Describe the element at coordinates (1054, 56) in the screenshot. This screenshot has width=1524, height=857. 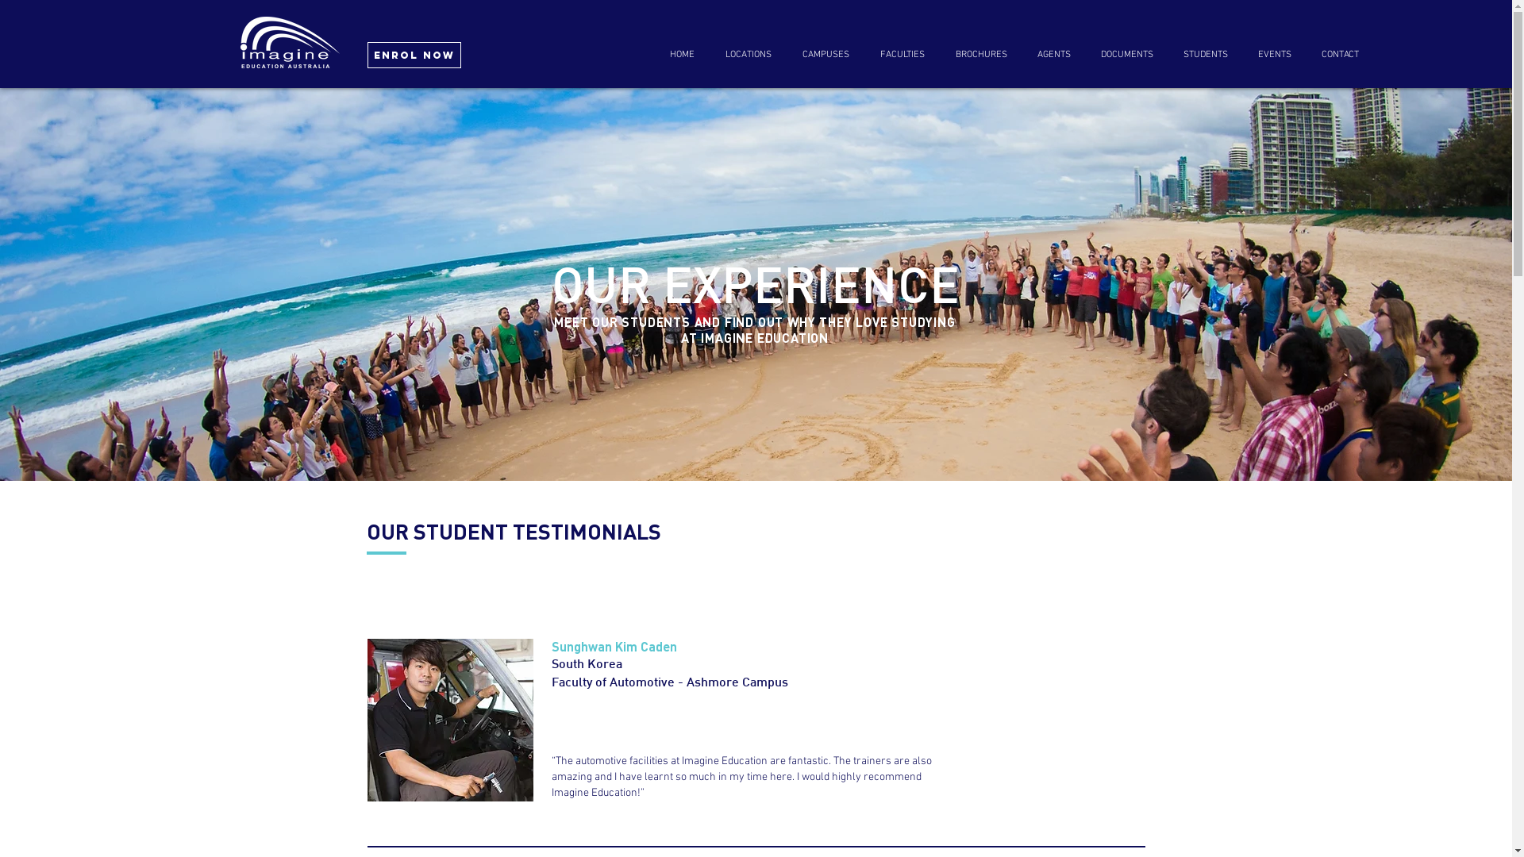
I see `AGENTS` at that location.